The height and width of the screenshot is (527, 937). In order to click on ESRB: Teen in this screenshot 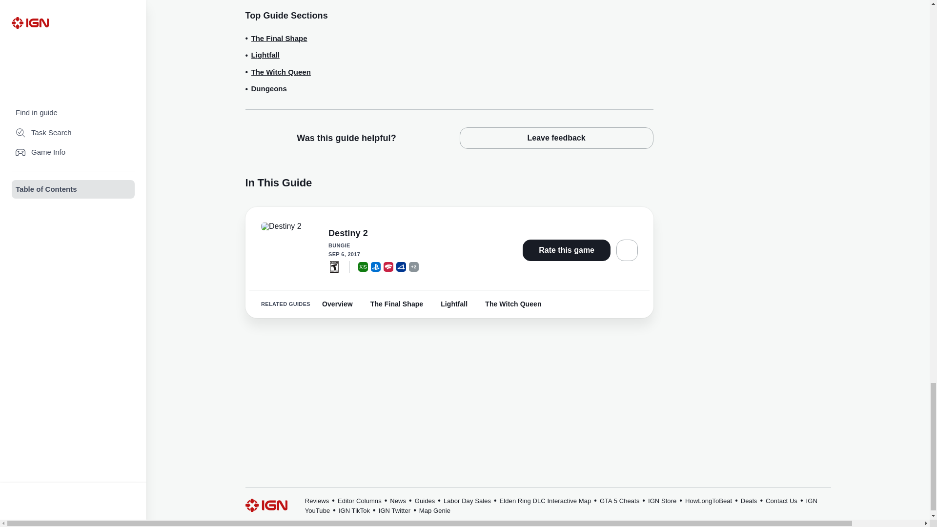, I will do `click(334, 266)`.